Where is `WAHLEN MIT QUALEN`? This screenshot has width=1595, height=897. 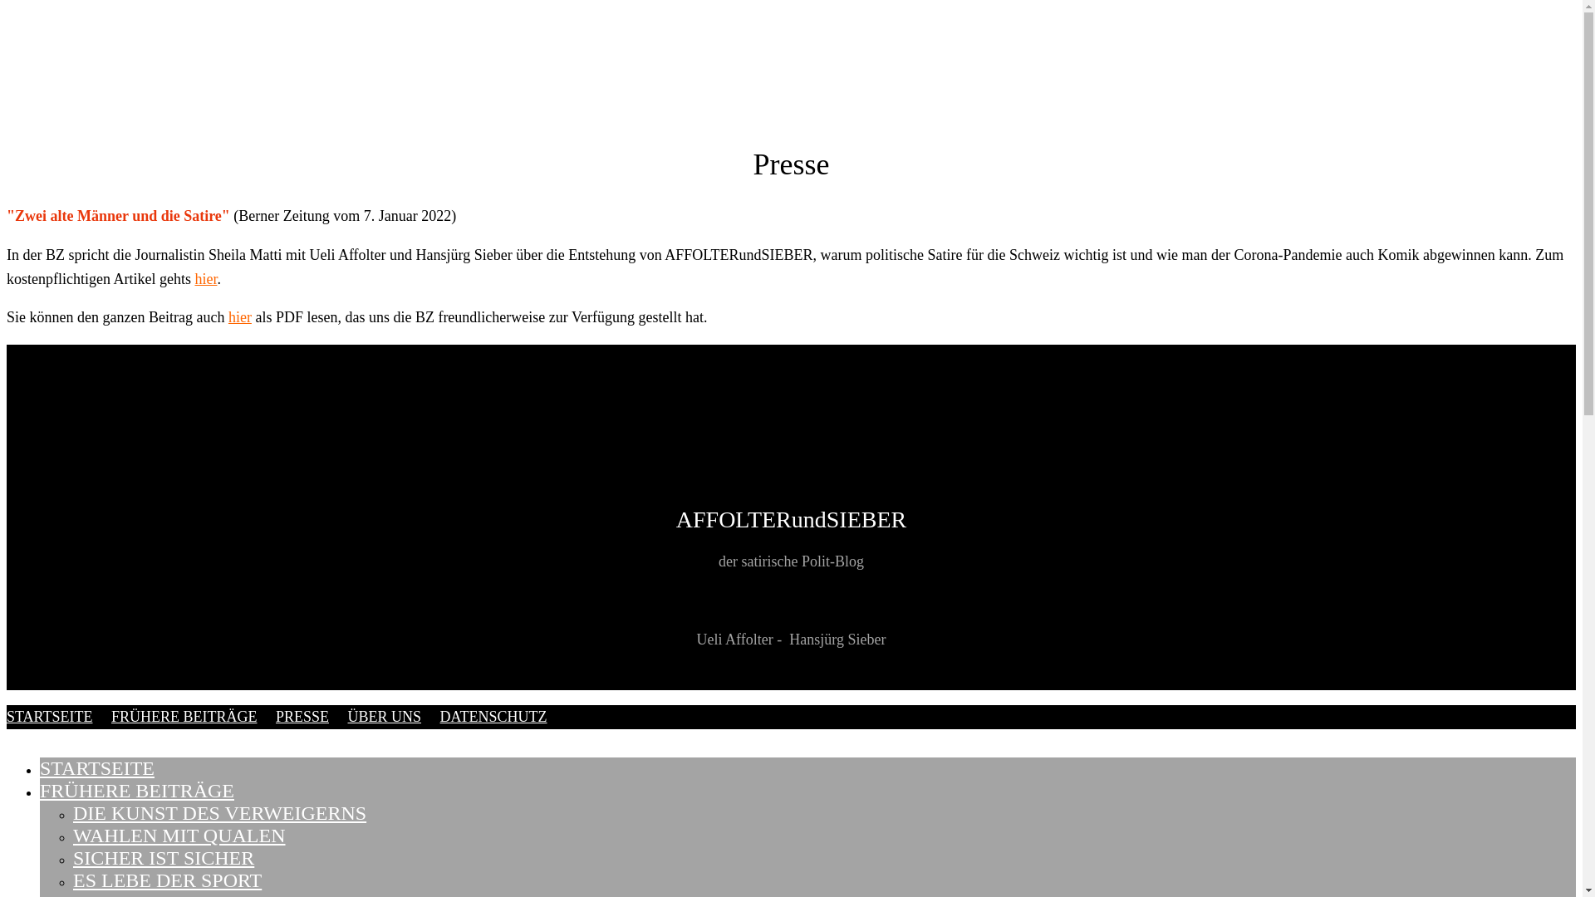
WAHLEN MIT QUALEN is located at coordinates (179, 836).